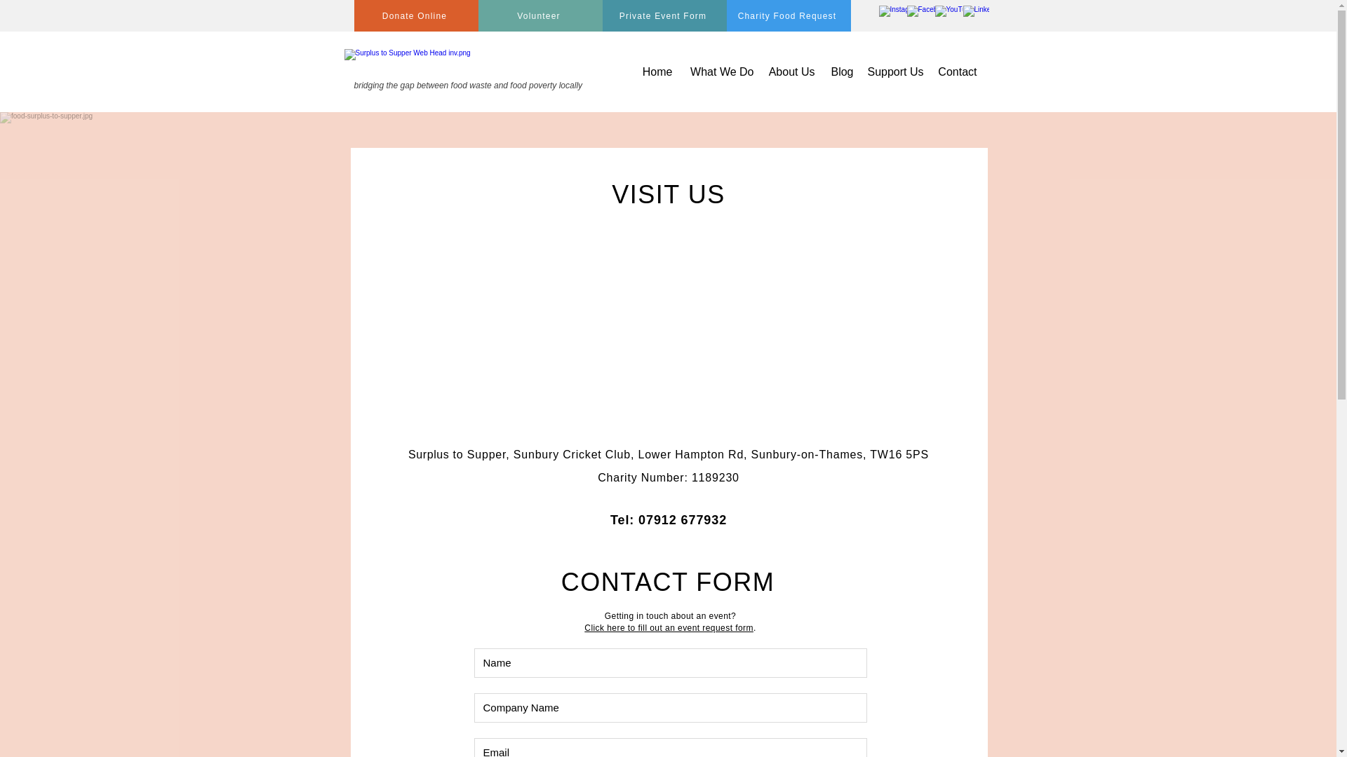  Describe the element at coordinates (957, 71) in the screenshot. I see `Contact` at that location.